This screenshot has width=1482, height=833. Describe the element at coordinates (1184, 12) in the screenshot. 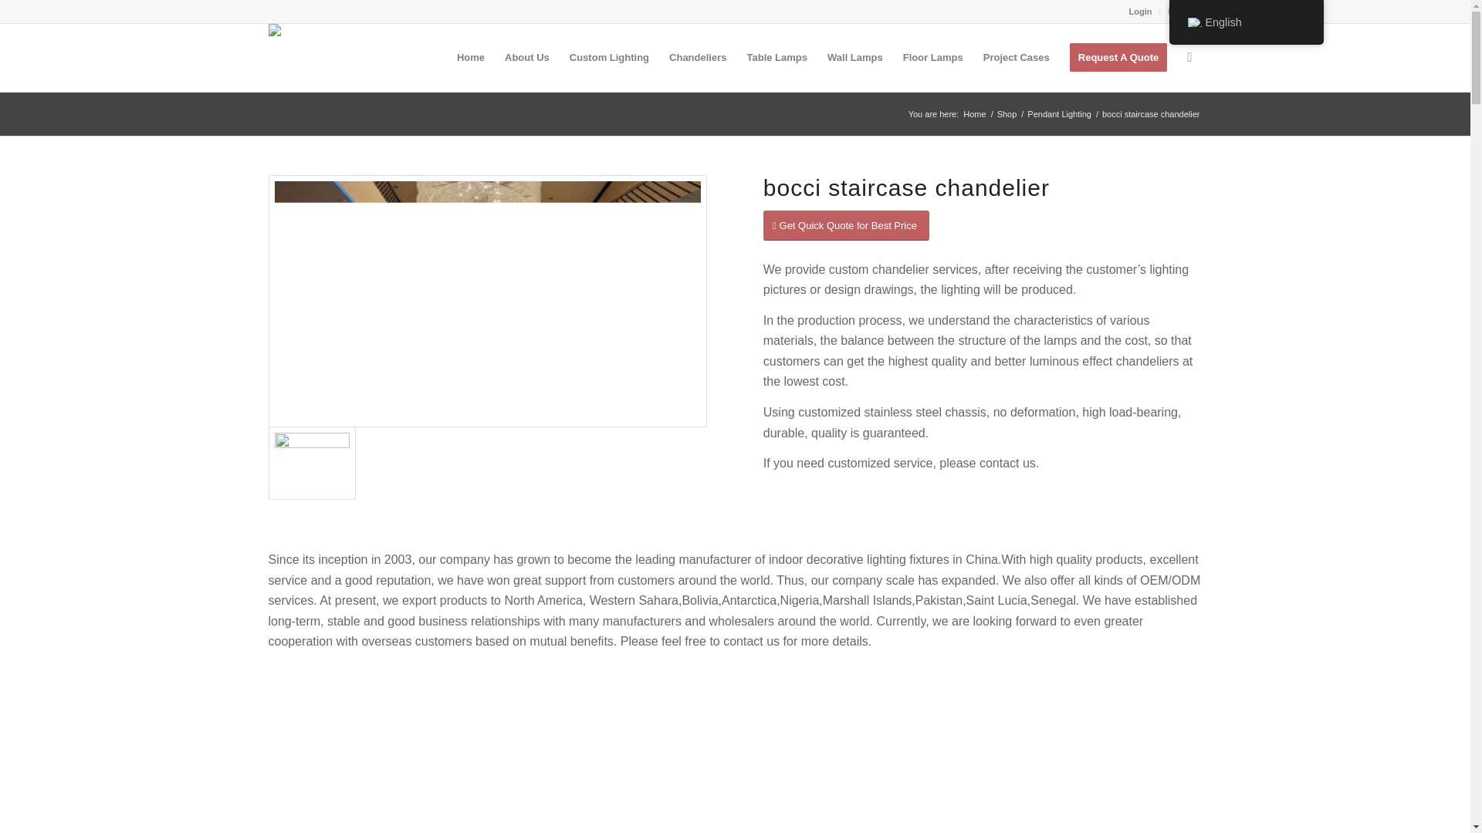

I see `Register` at that location.